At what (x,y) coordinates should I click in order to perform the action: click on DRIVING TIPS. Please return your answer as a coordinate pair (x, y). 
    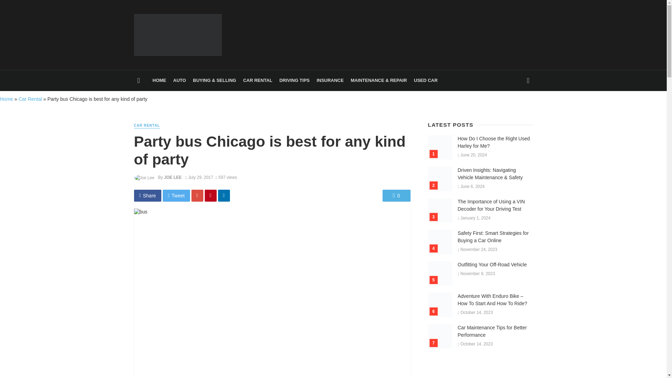
    Looking at the image, I should click on (294, 80).